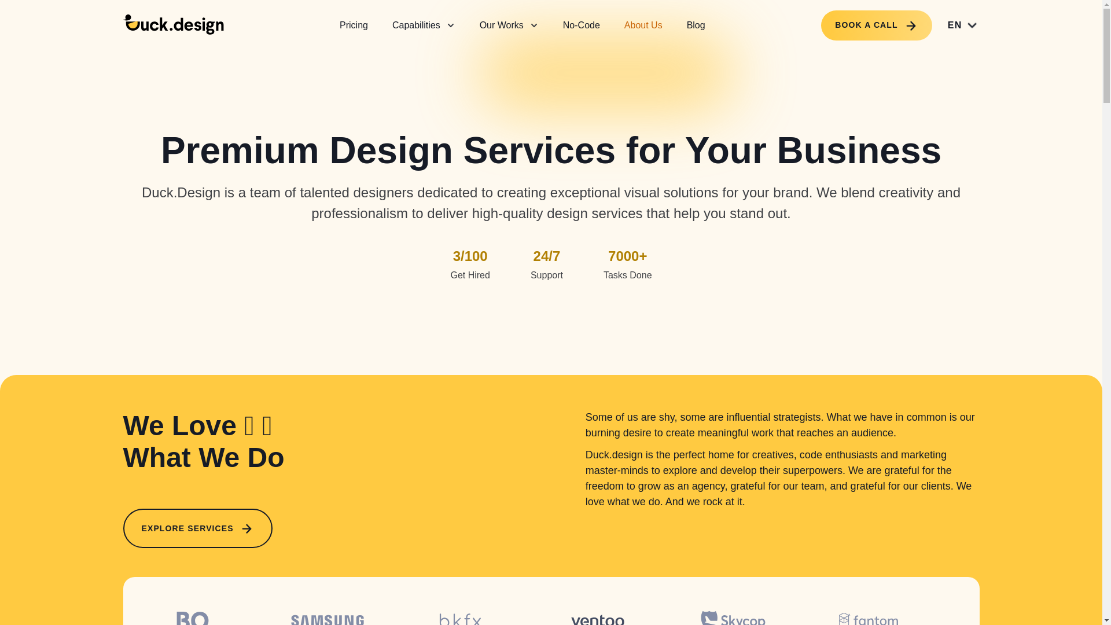 The height and width of the screenshot is (625, 1111). I want to click on Capabilities, so click(424, 24).